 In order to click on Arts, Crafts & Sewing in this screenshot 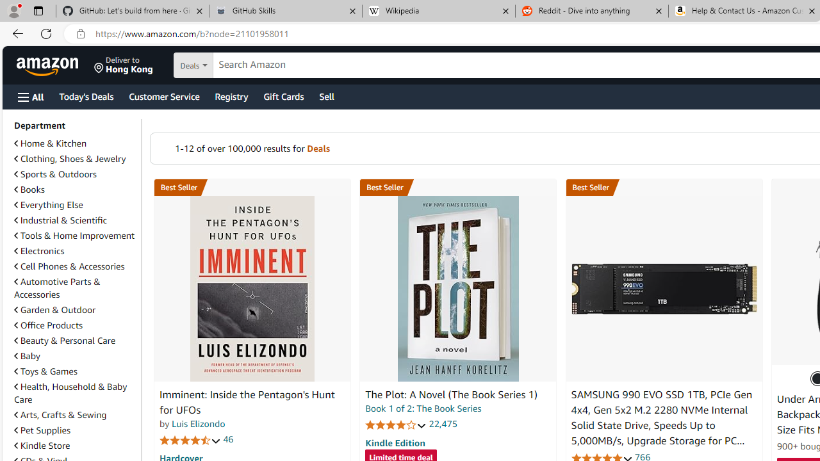, I will do `click(75, 415)`.